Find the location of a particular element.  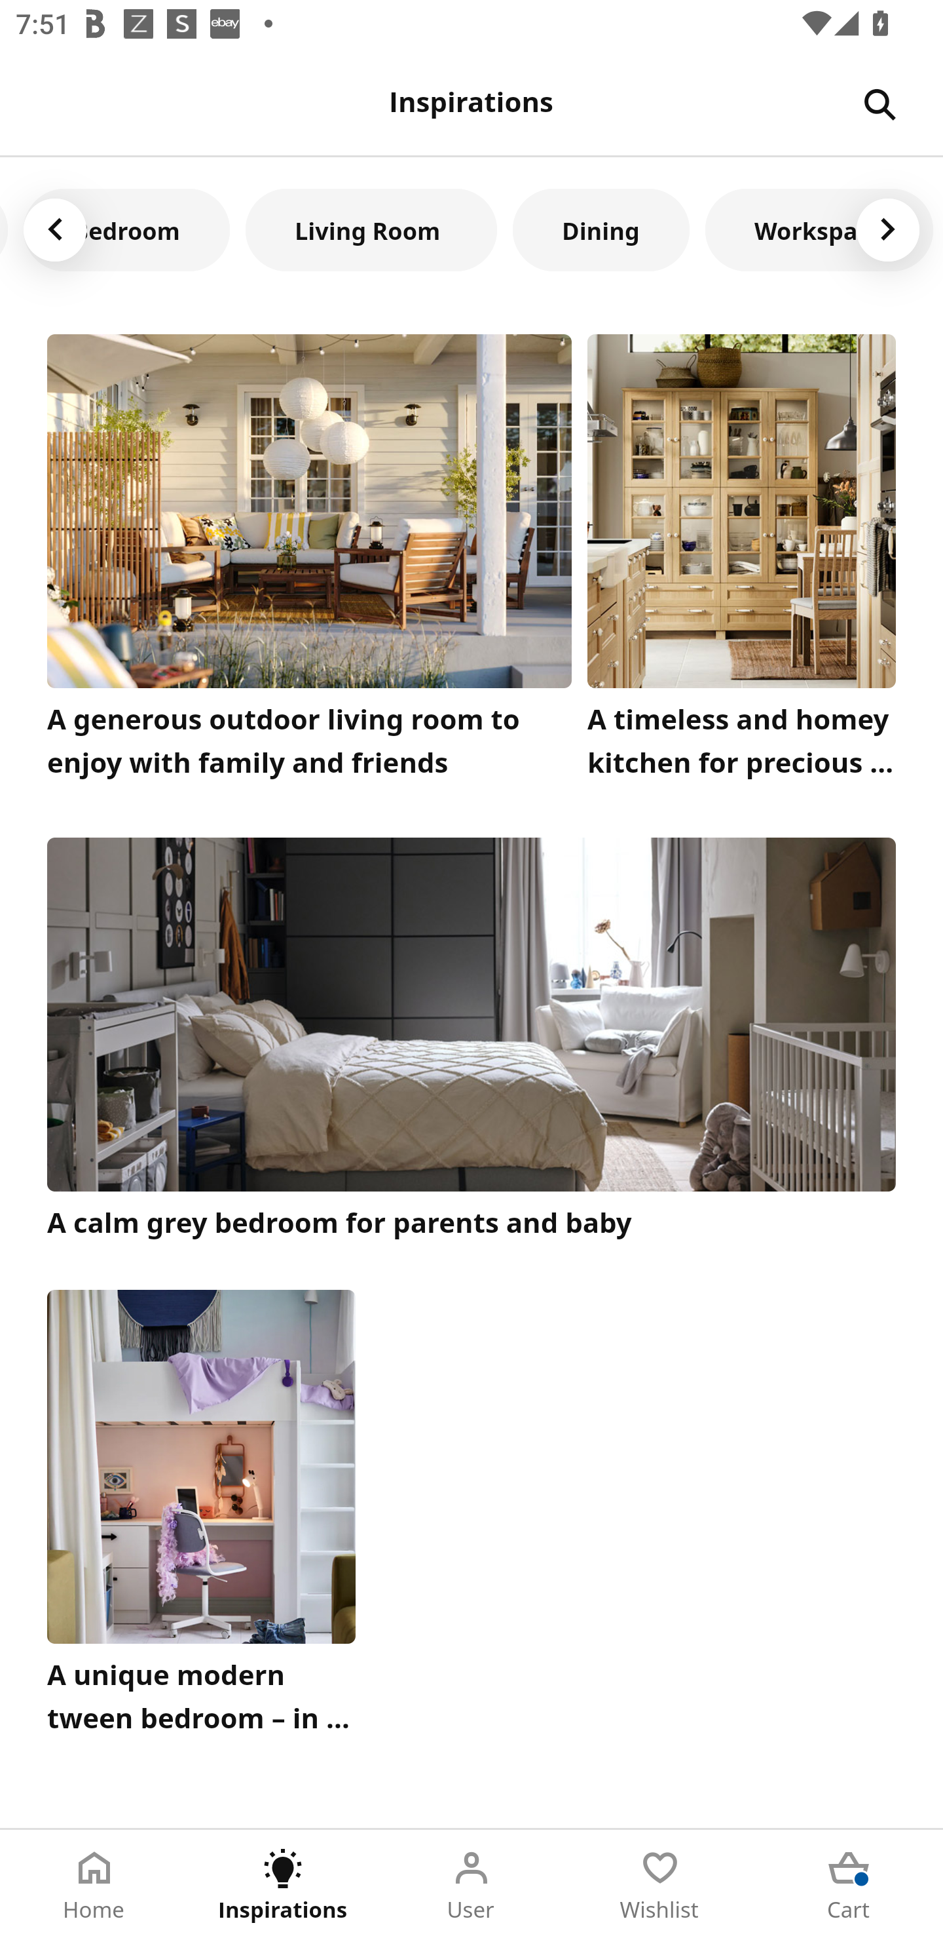

Wishlist
Tab 4 of 5 is located at coordinates (660, 1885).